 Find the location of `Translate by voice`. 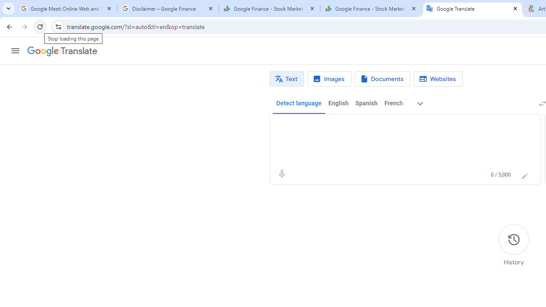

Translate by voice is located at coordinates (282, 174).